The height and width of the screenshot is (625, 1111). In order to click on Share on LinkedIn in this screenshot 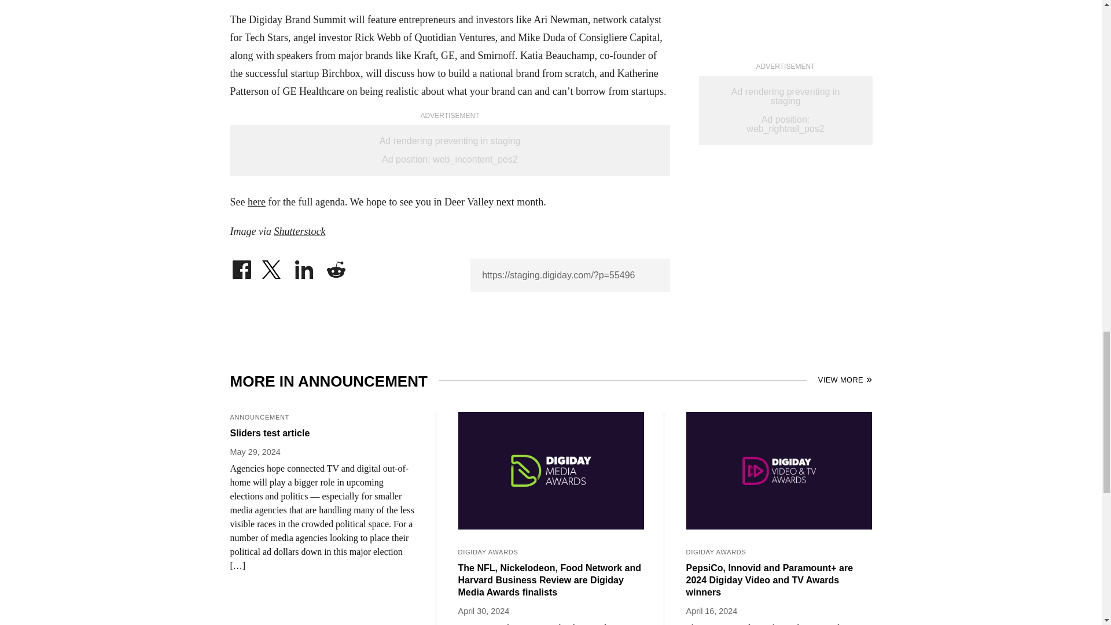, I will do `click(304, 266)`.